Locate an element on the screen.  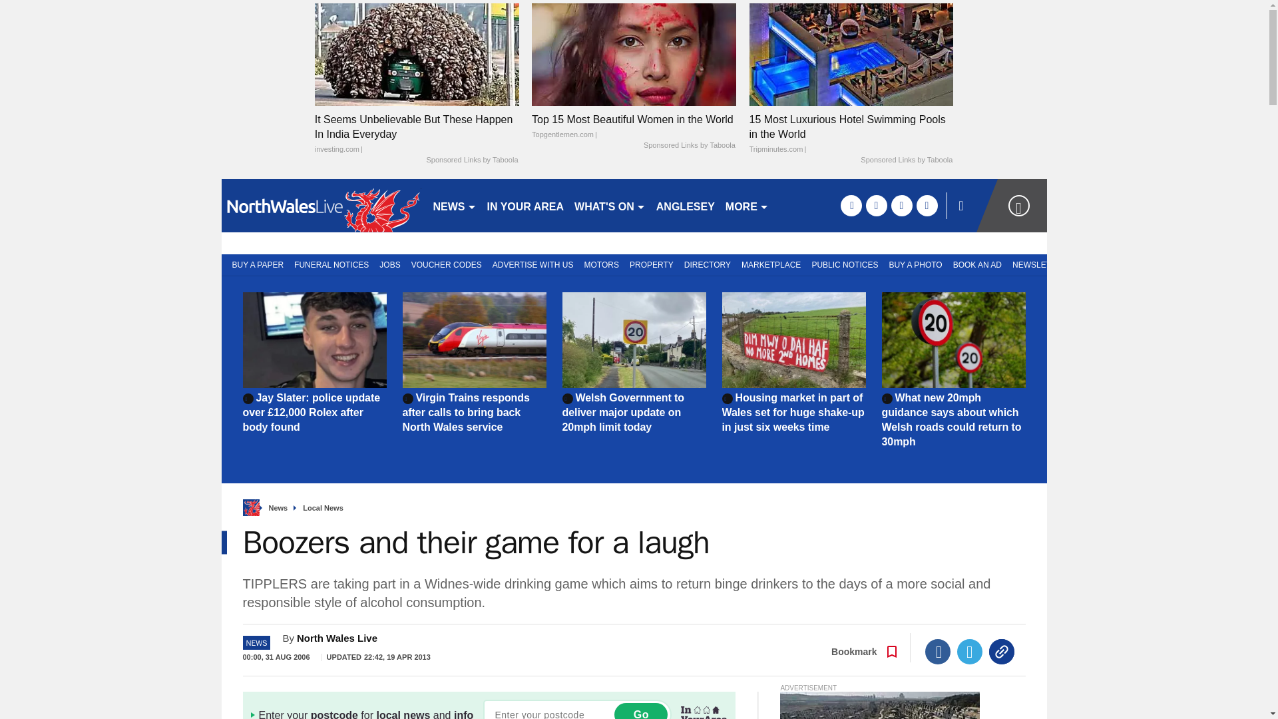
facebook is located at coordinates (851, 205).